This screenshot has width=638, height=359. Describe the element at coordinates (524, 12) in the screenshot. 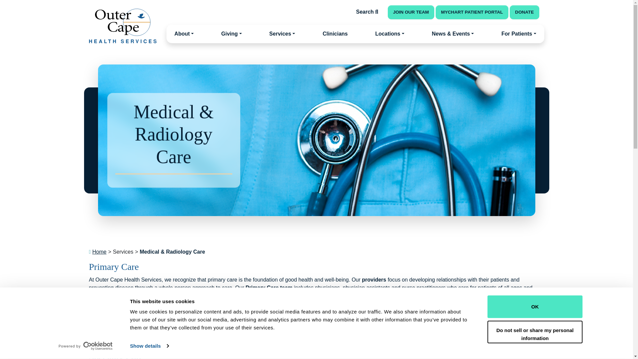

I see `DONATE` at that location.